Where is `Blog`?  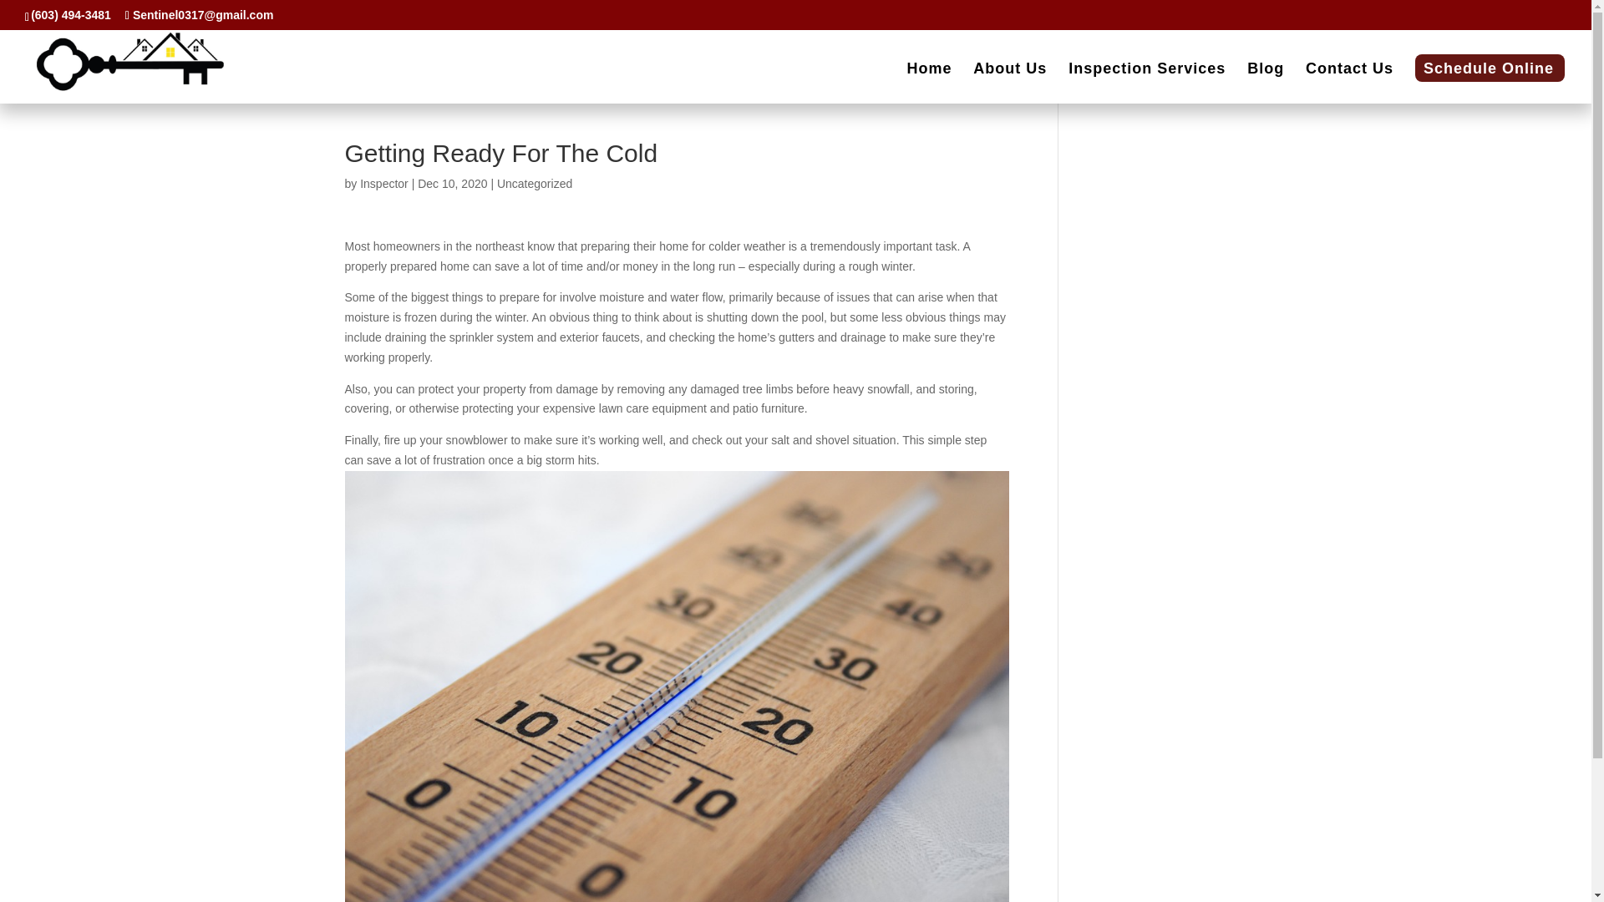 Blog is located at coordinates (1266, 83).